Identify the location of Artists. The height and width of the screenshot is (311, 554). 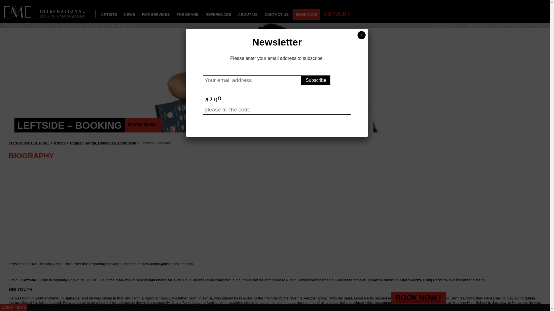
(59, 143).